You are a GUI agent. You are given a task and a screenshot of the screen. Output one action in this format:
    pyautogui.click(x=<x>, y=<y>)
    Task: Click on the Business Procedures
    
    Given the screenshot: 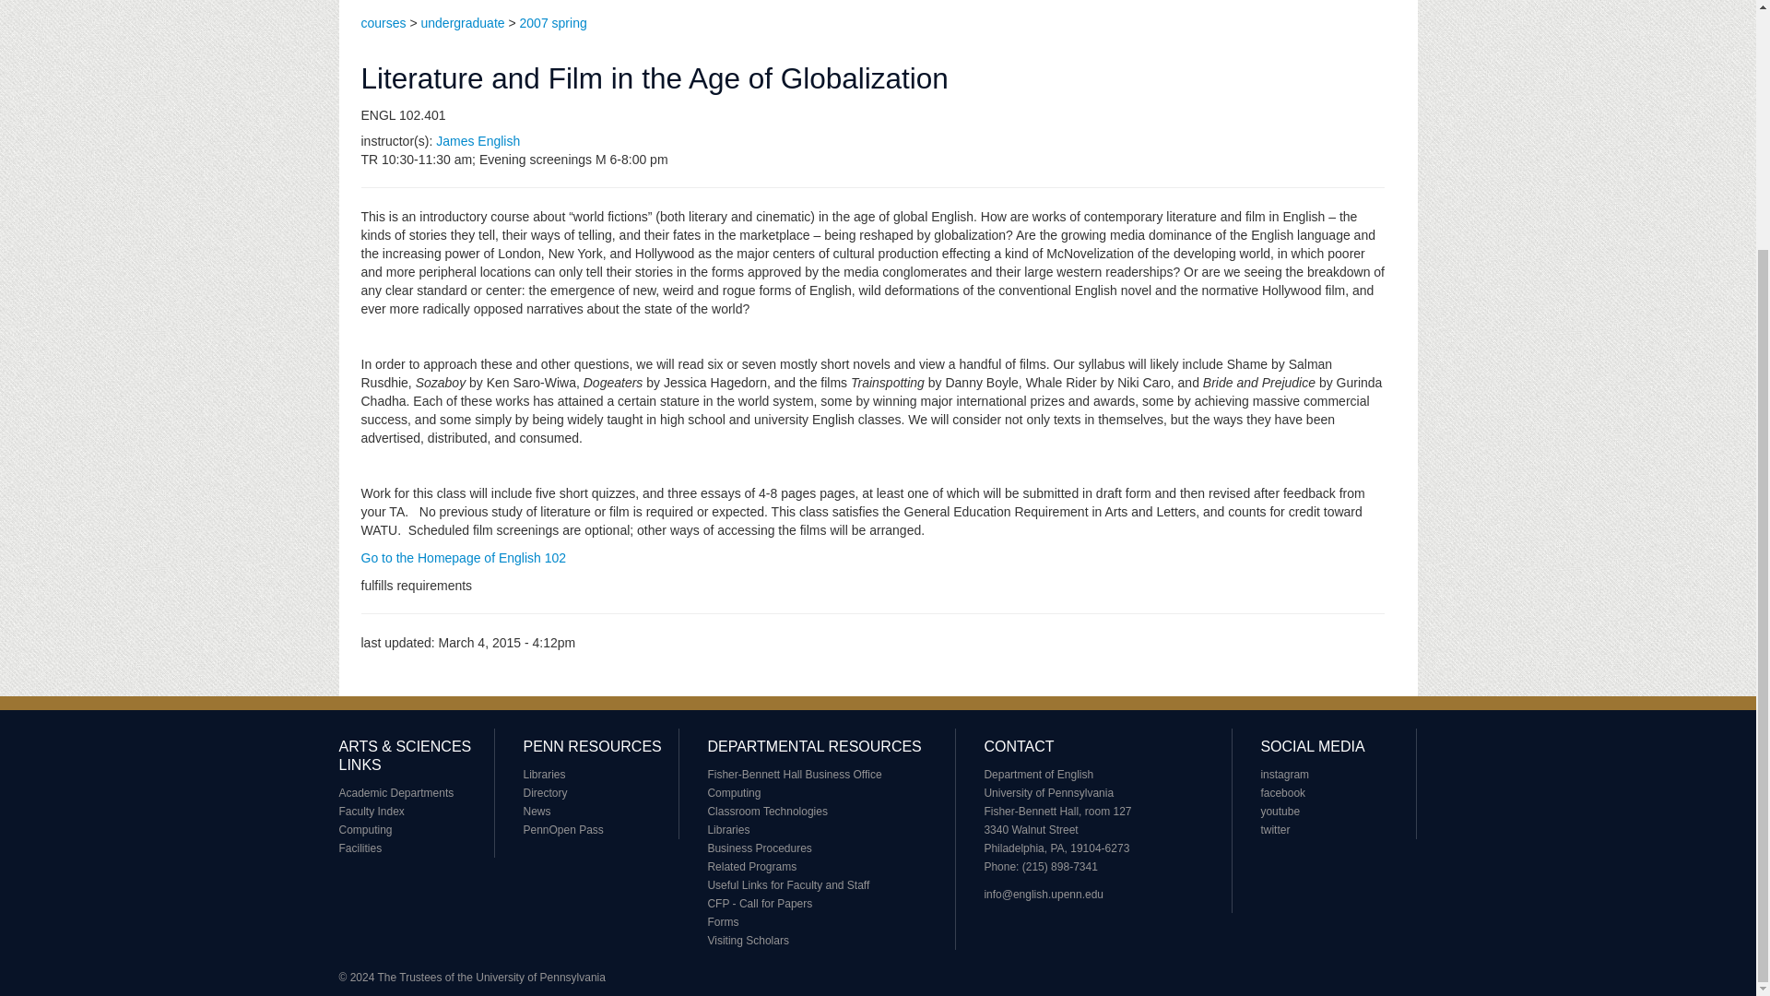 What is the action you would take?
    pyautogui.click(x=758, y=848)
    